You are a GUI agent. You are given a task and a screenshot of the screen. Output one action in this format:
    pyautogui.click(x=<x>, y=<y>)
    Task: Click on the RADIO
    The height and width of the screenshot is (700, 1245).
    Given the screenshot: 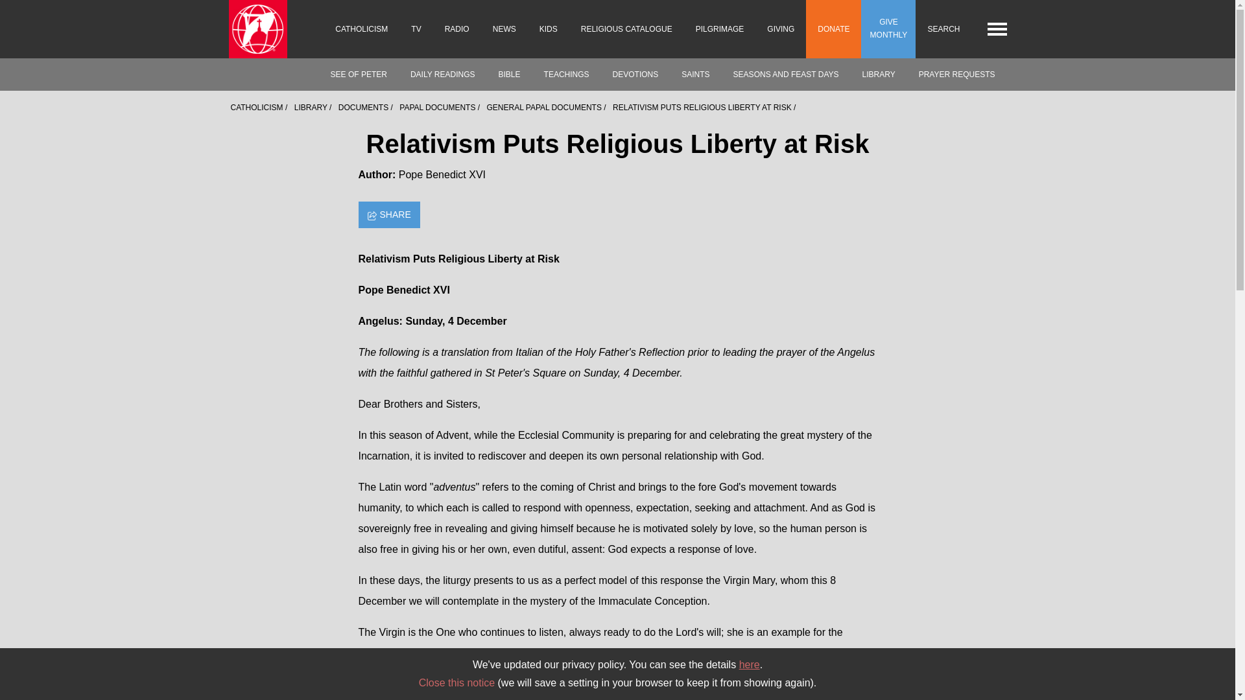 What is the action you would take?
    pyautogui.click(x=456, y=29)
    